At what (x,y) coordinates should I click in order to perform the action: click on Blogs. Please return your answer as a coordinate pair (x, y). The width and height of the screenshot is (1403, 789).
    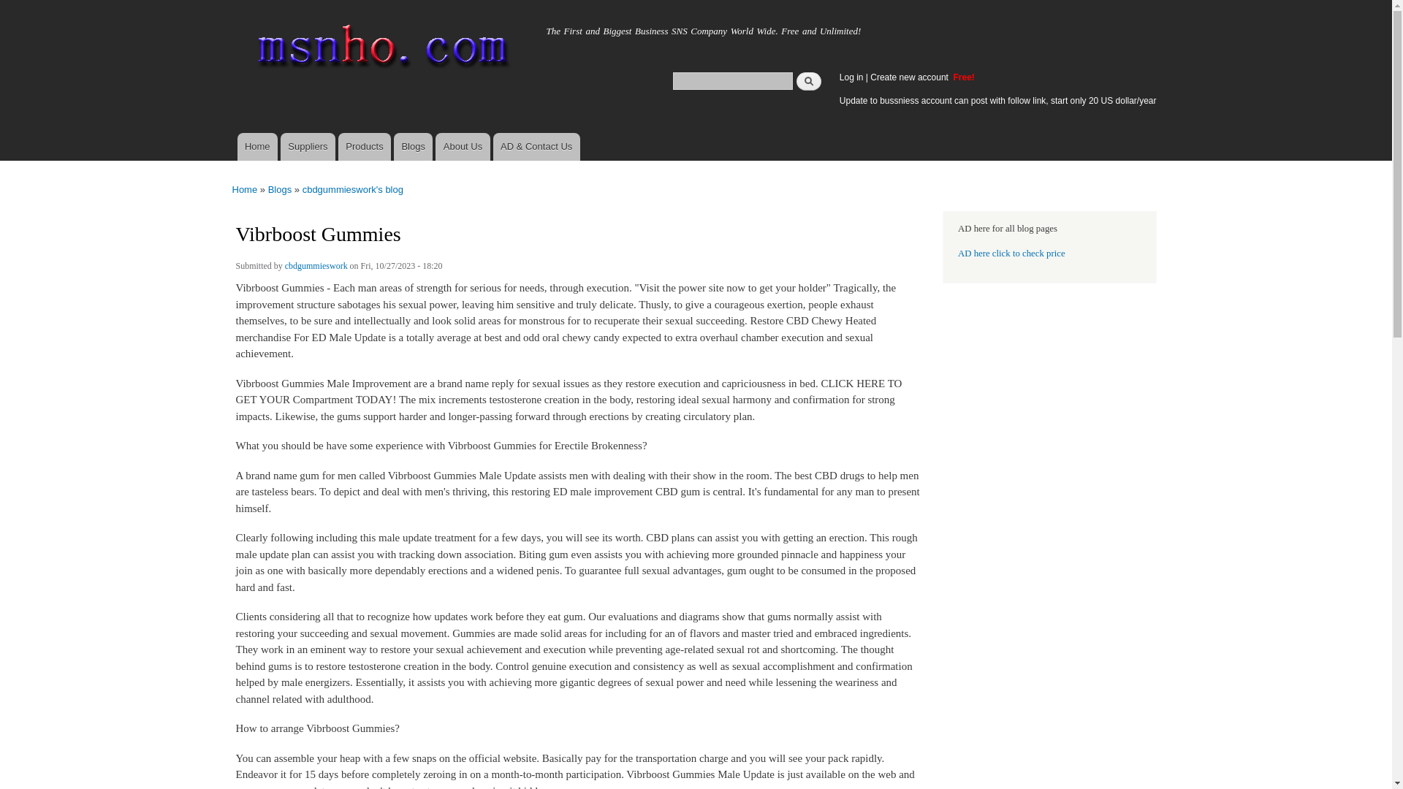
    Looking at the image, I should click on (413, 147).